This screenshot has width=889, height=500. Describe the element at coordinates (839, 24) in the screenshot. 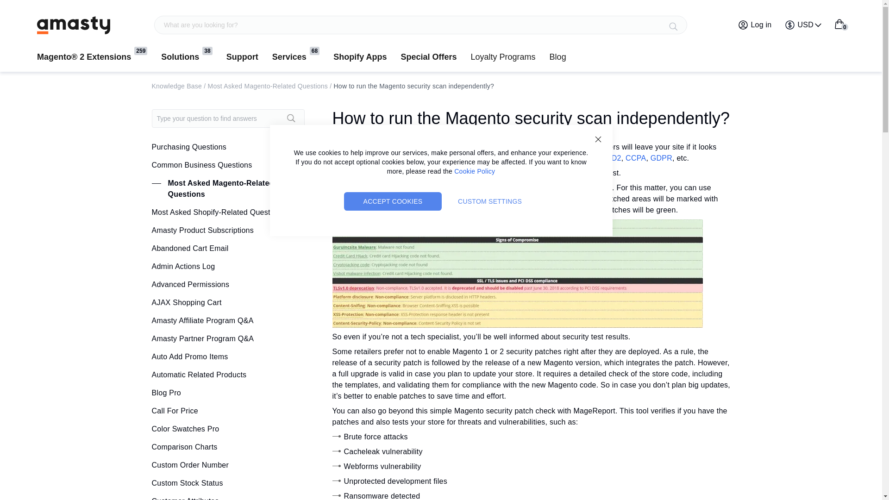

I see `Cookie Policy` at that location.